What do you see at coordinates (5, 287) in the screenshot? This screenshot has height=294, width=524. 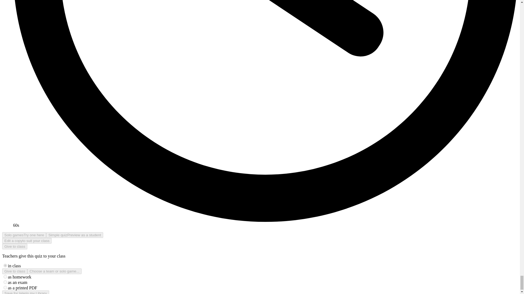 I see `print` at bounding box center [5, 287].